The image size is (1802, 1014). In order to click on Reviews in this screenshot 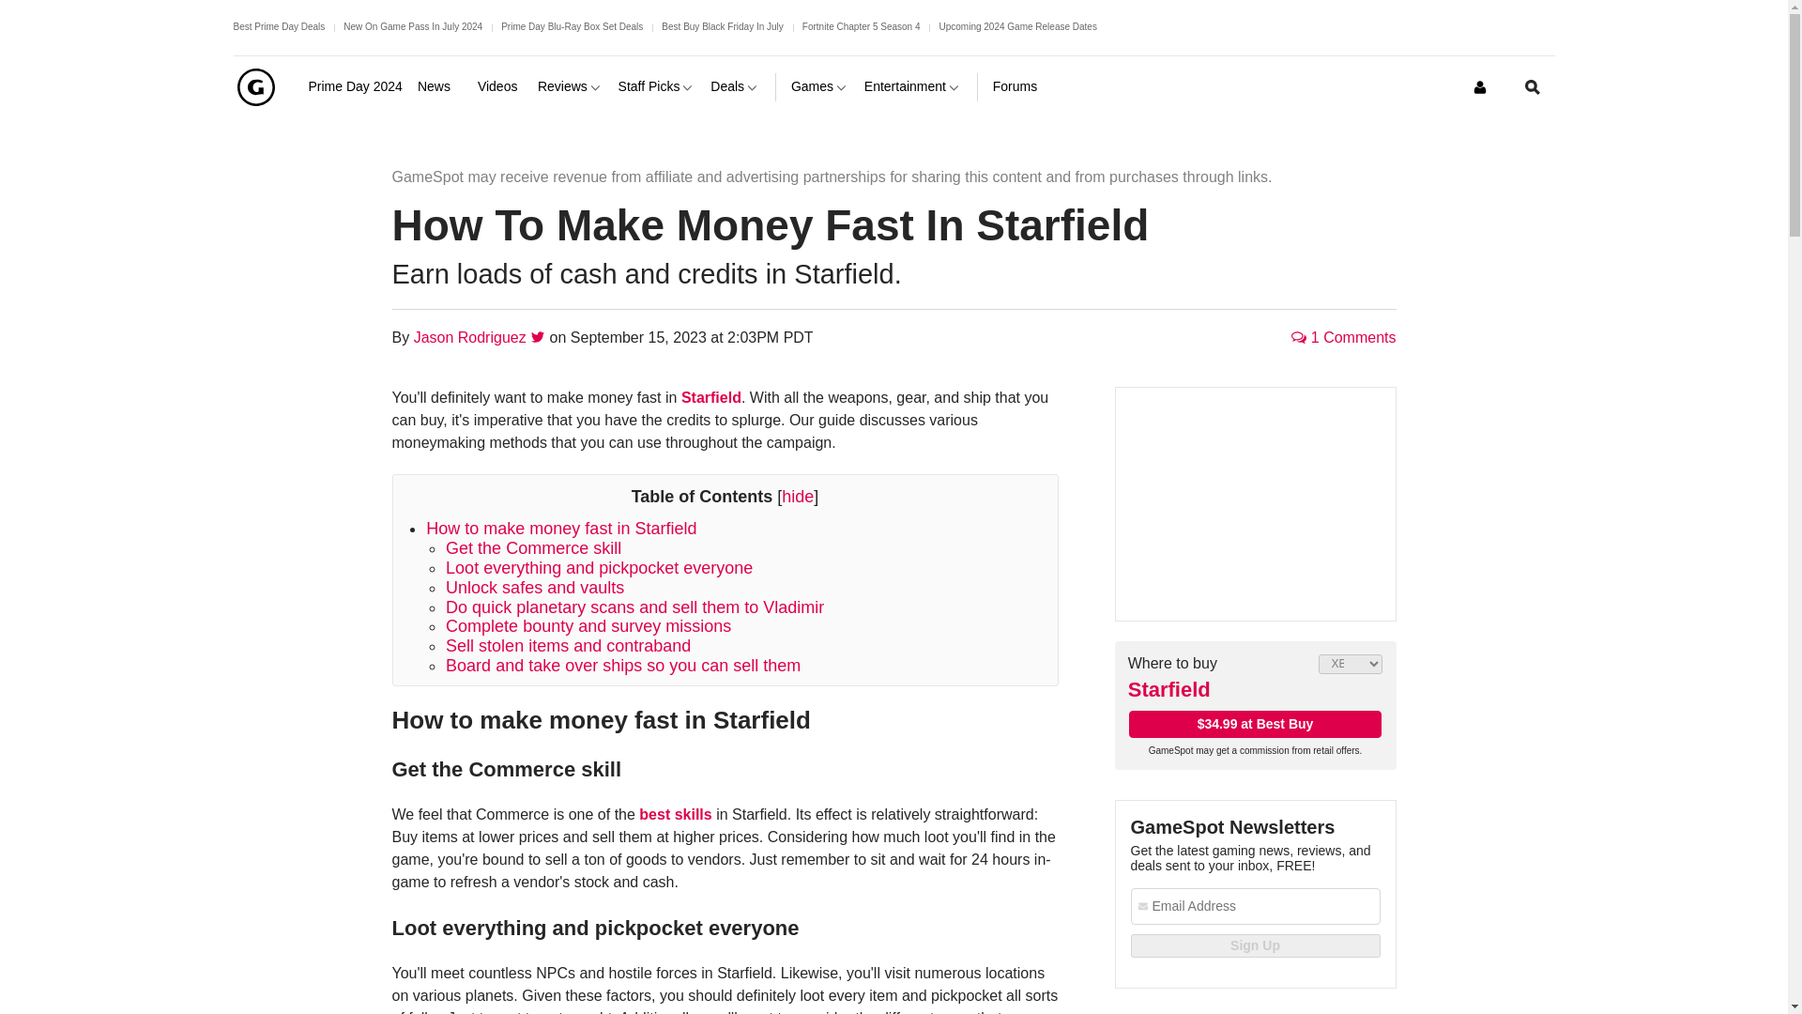, I will do `click(571, 86)`.